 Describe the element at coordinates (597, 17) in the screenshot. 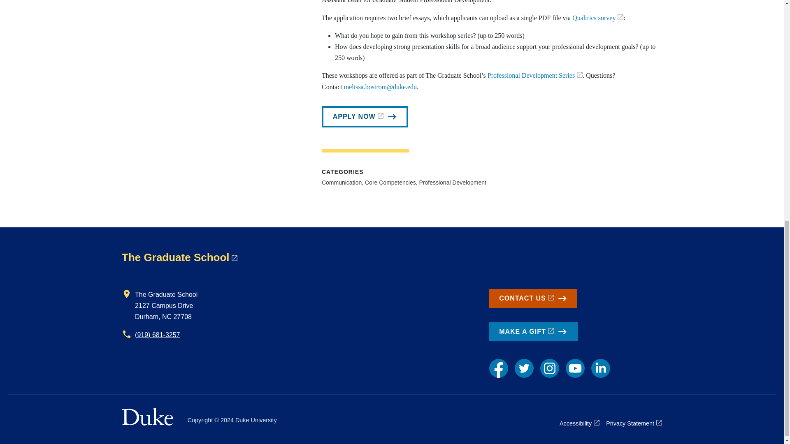

I see `Qualtrics survey` at that location.